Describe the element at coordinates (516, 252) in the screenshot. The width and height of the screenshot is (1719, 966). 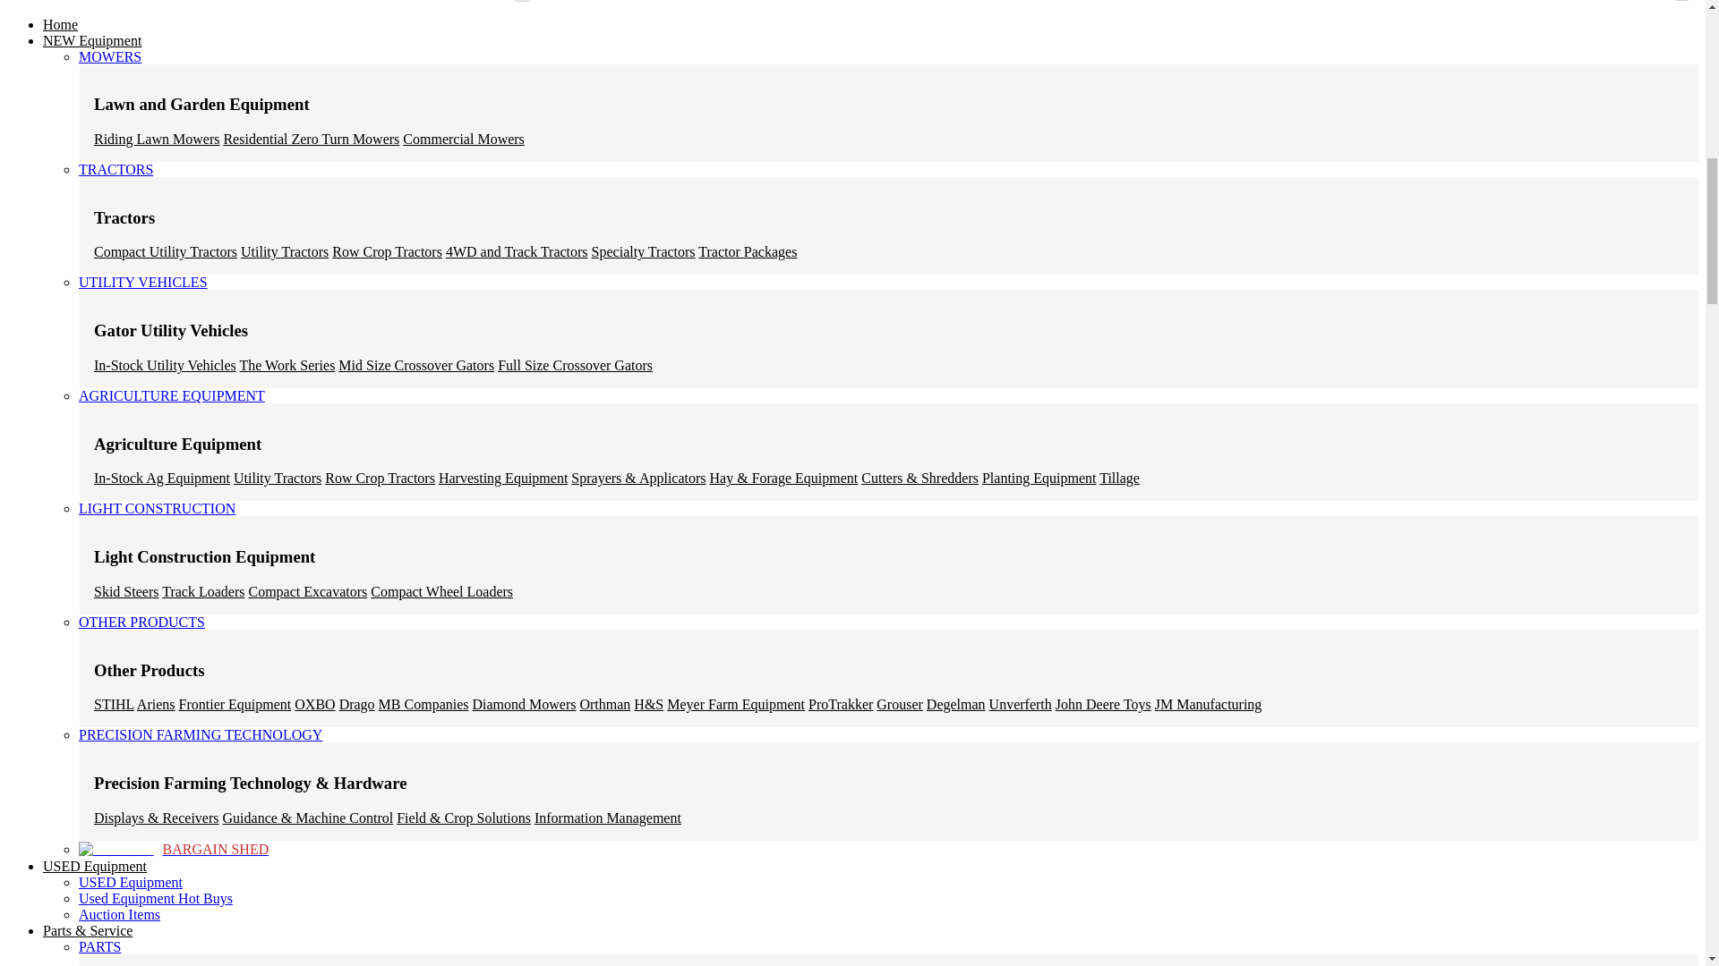
I see `4WD and Track Tractors` at that location.